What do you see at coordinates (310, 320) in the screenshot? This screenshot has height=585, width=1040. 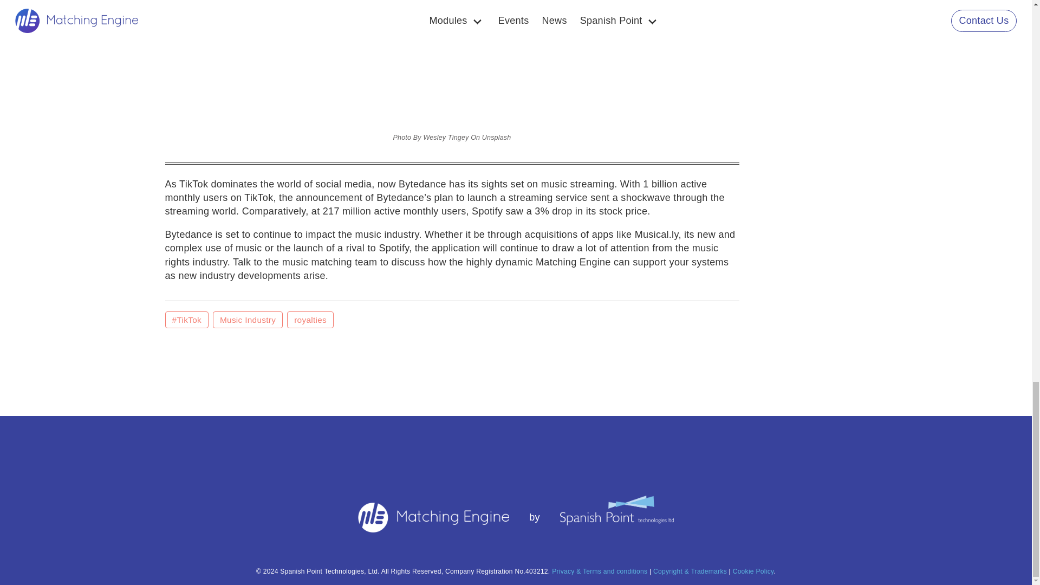 I see `royalties` at bounding box center [310, 320].